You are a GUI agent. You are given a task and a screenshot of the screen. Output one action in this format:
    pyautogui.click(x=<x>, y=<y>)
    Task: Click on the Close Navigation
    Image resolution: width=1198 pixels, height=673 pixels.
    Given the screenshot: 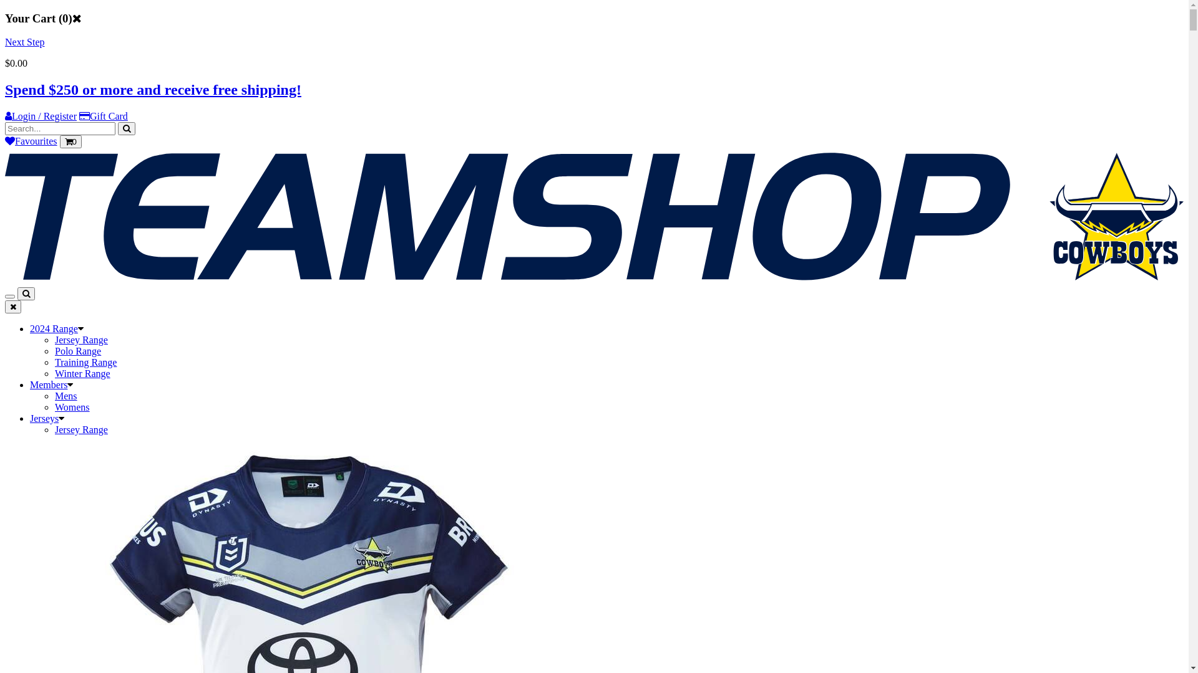 What is the action you would take?
    pyautogui.click(x=13, y=307)
    